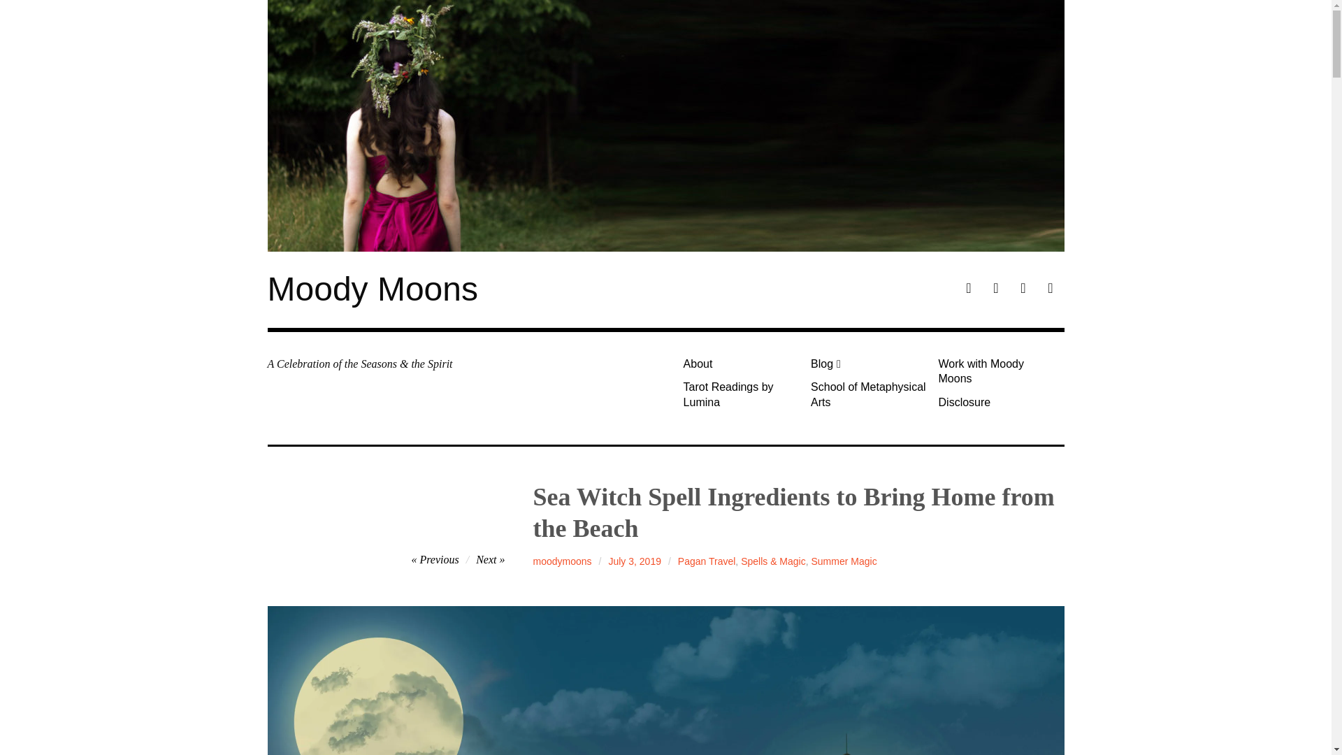  I want to click on Previous, so click(435, 559).